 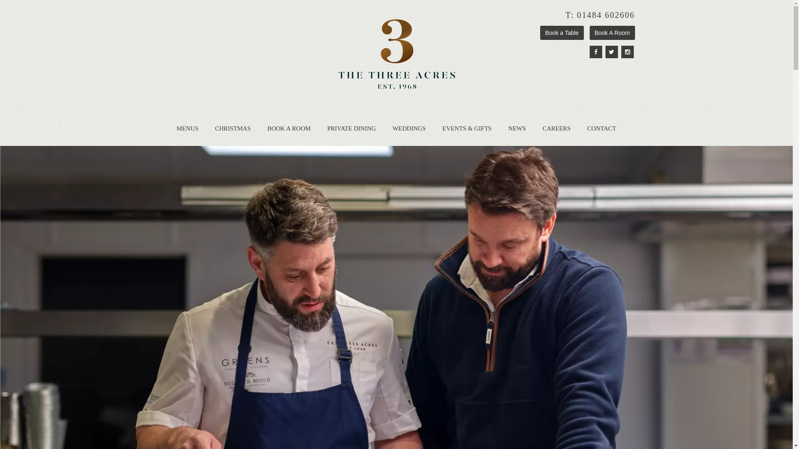 I want to click on CHRISTMAS, so click(x=233, y=128).